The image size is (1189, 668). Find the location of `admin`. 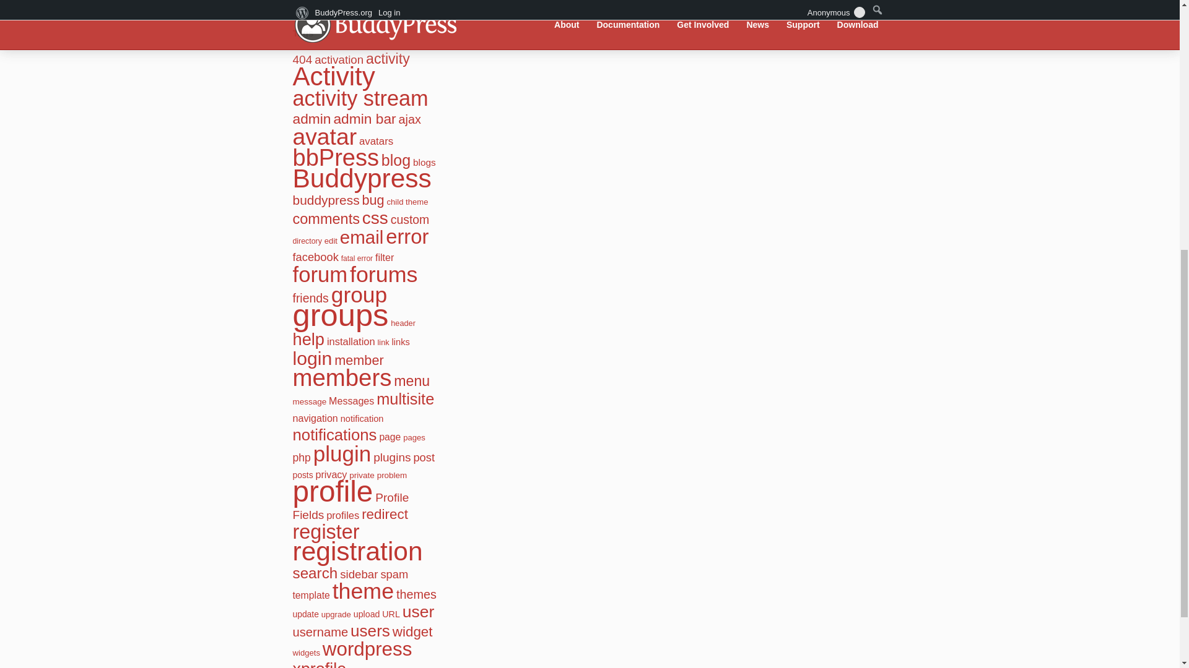

admin is located at coordinates (311, 119).